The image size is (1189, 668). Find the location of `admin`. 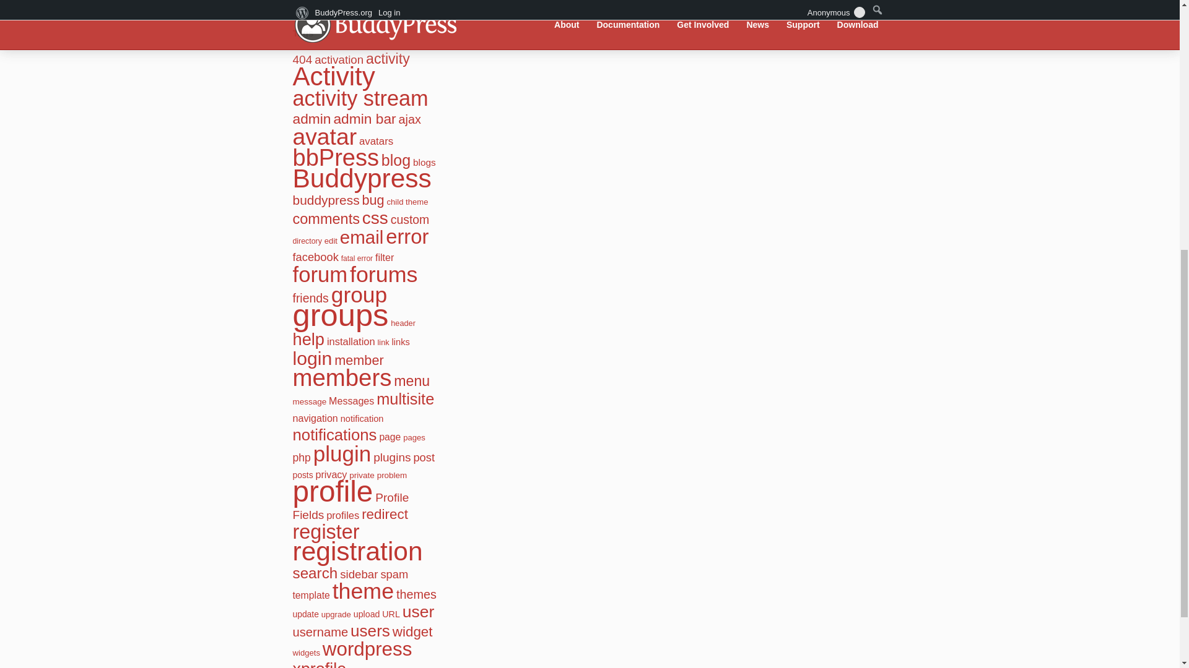

admin is located at coordinates (311, 119).